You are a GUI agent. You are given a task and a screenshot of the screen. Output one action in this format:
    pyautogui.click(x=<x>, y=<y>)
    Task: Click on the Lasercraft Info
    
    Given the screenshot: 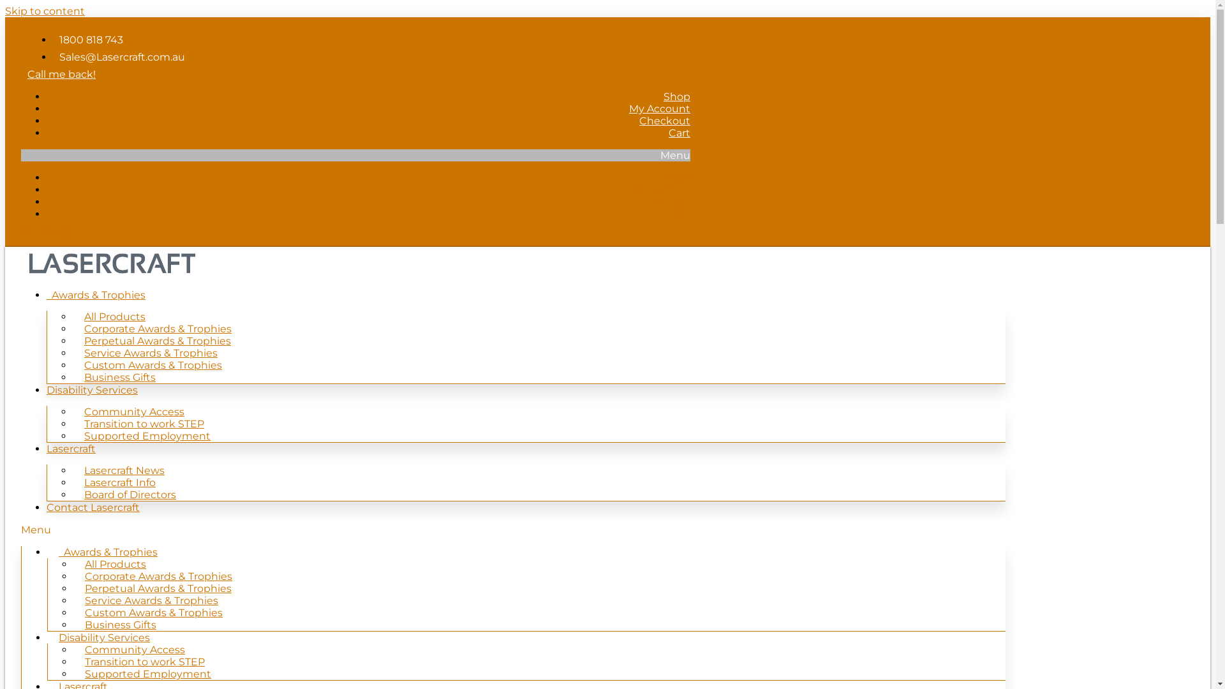 What is the action you would take?
    pyautogui.click(x=120, y=482)
    